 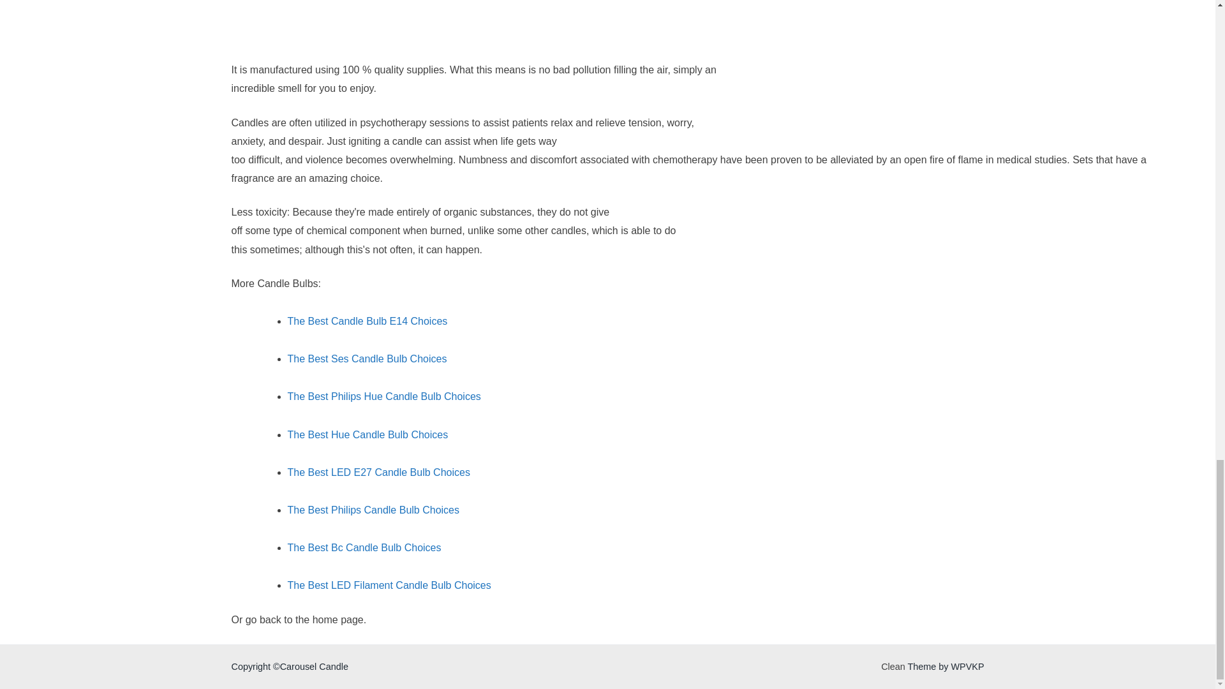 What do you see at coordinates (893, 666) in the screenshot?
I see `Clean` at bounding box center [893, 666].